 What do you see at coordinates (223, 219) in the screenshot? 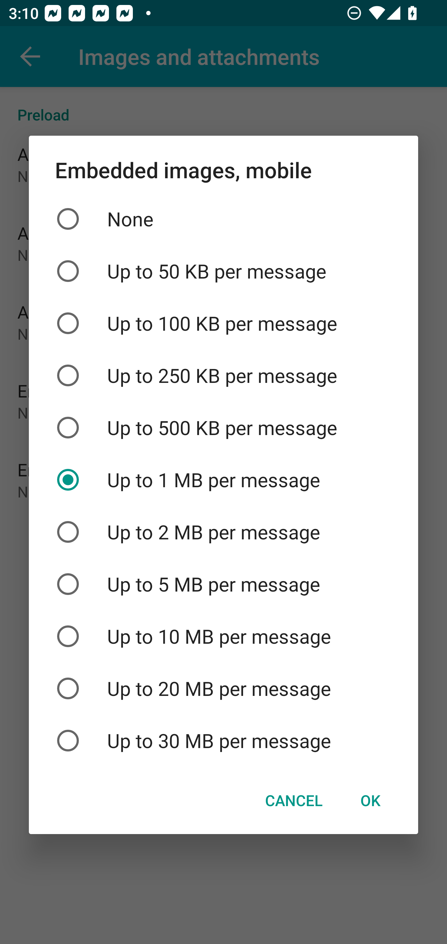
I see `None` at bounding box center [223, 219].